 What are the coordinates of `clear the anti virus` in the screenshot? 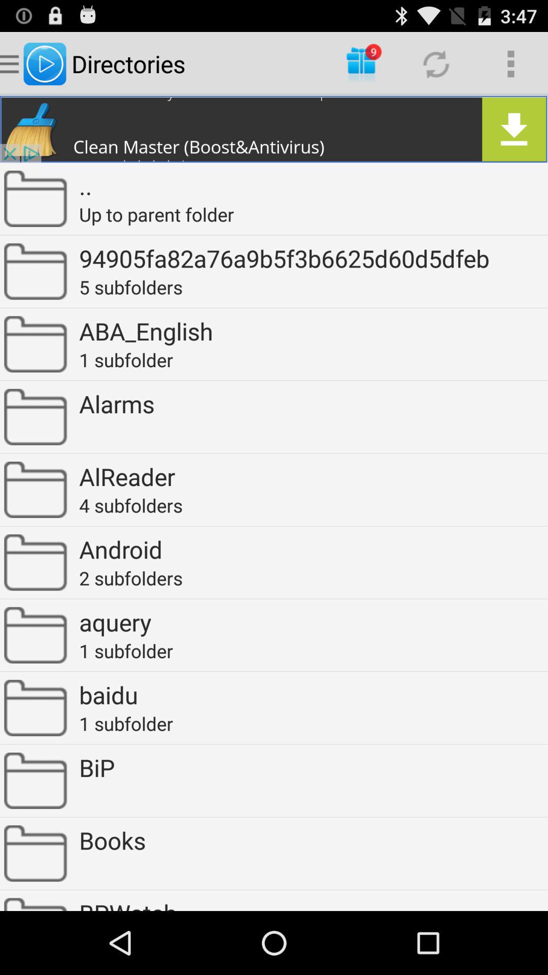 It's located at (274, 129).